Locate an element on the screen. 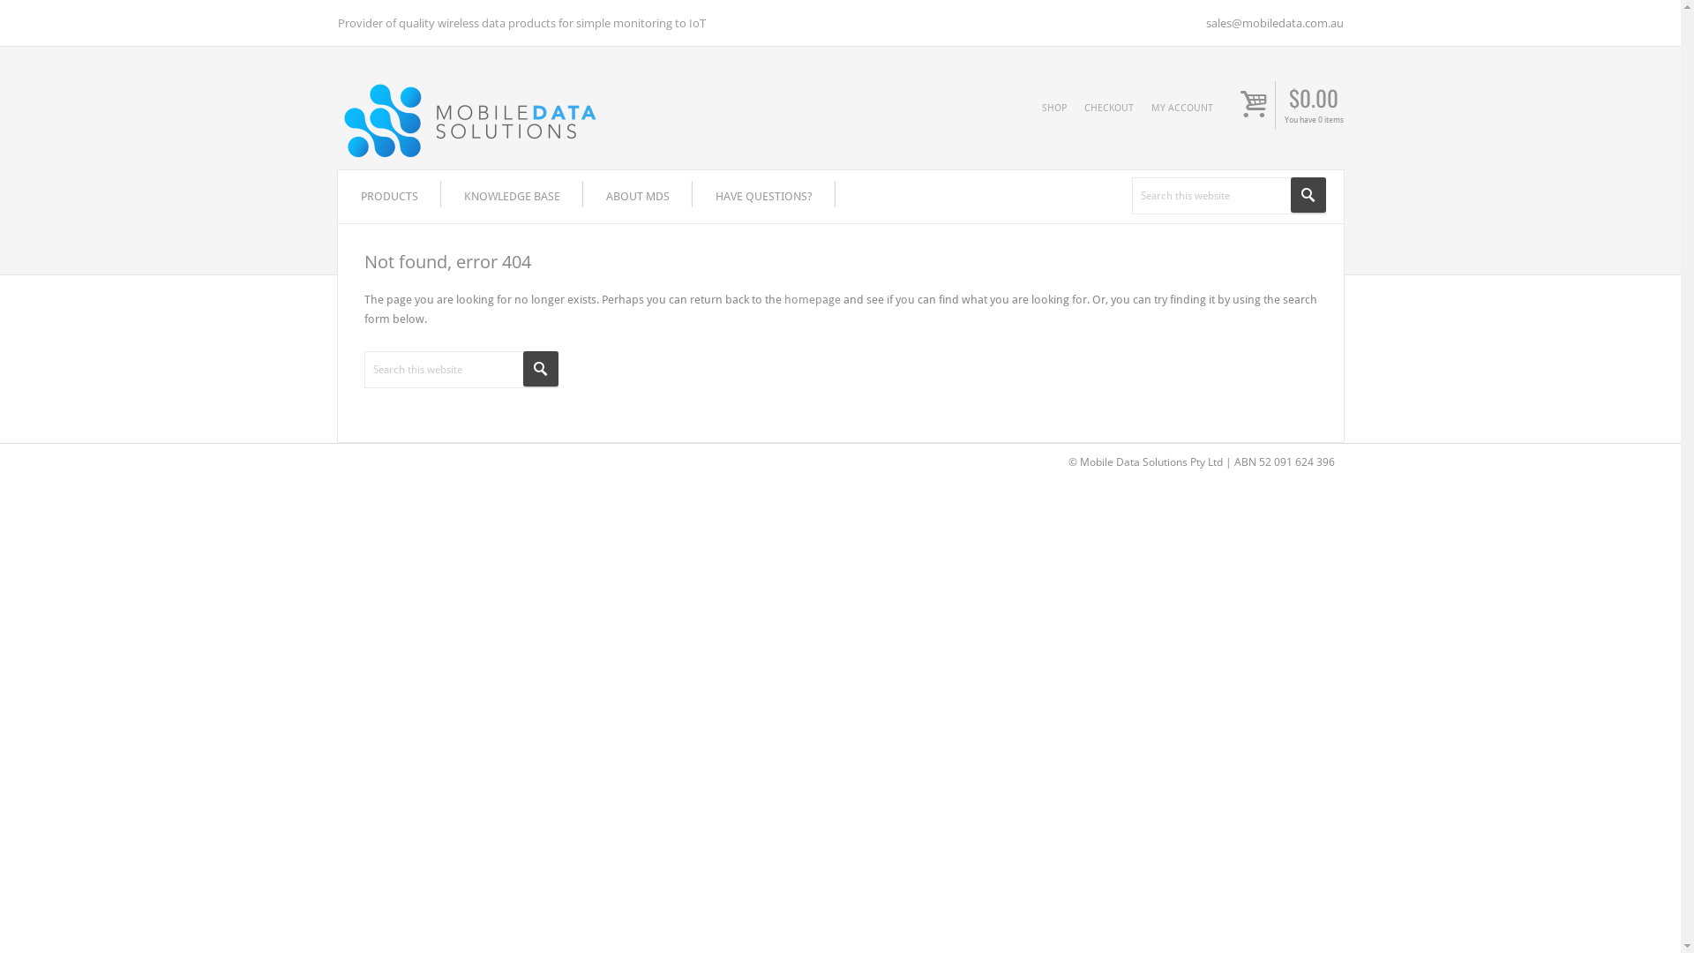 The image size is (1694, 953). ABOUT MDS is located at coordinates (637, 197).